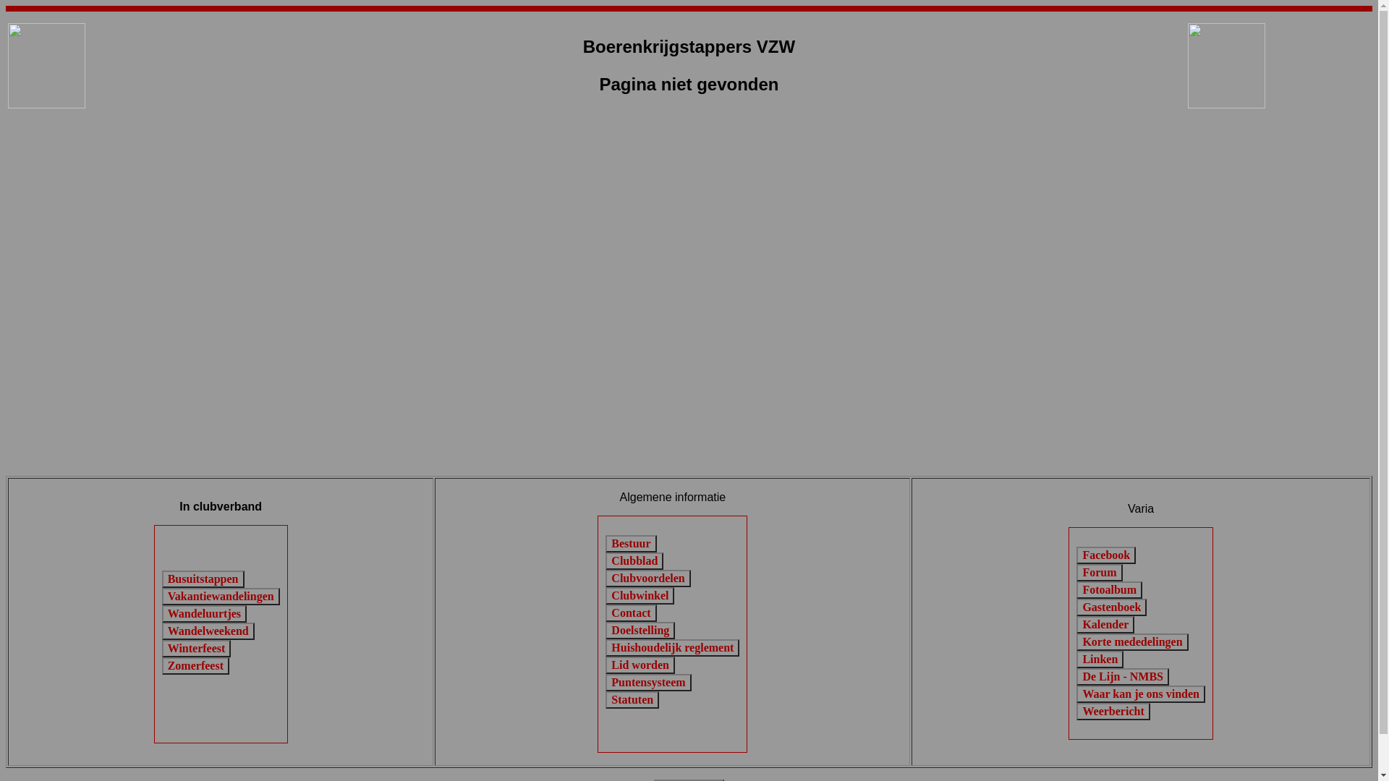  What do you see at coordinates (631, 544) in the screenshot?
I see `Bestuur` at bounding box center [631, 544].